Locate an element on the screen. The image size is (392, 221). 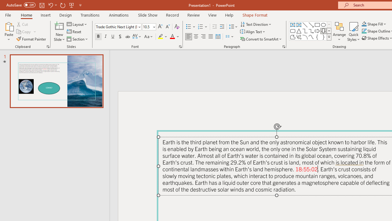
Class: NetUIImage is located at coordinates (329, 37).